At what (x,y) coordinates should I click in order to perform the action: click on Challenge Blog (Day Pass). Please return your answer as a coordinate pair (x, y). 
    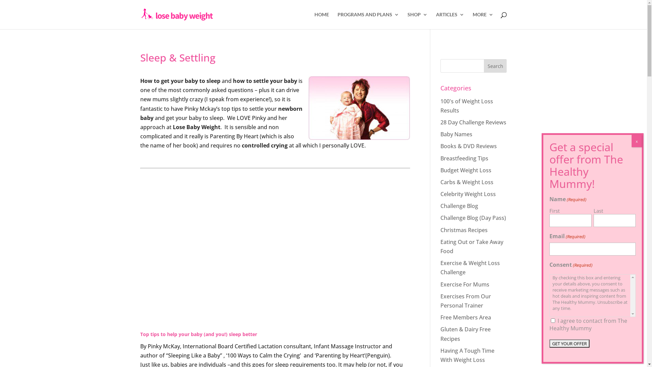
    Looking at the image, I should click on (473, 218).